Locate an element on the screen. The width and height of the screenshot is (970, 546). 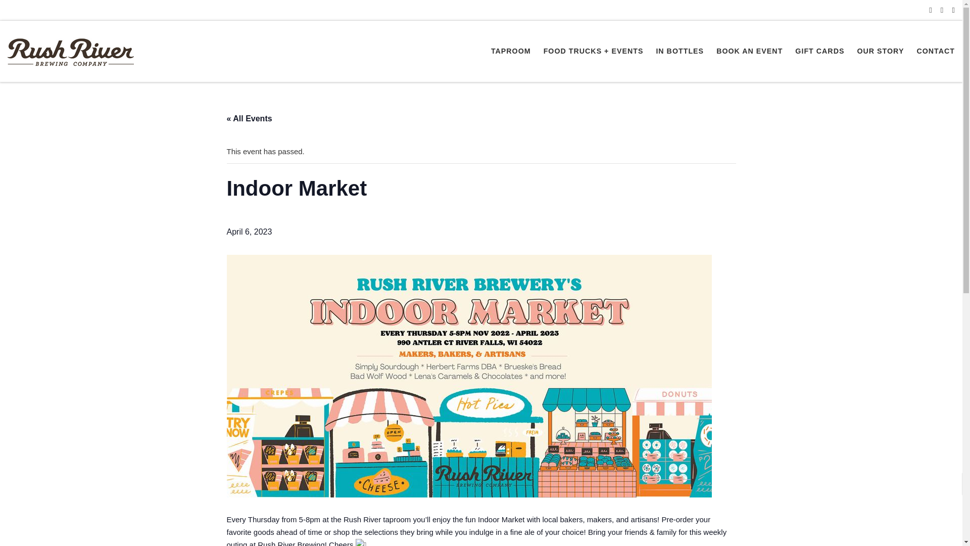
BOOK AN EVENT is located at coordinates (749, 51).